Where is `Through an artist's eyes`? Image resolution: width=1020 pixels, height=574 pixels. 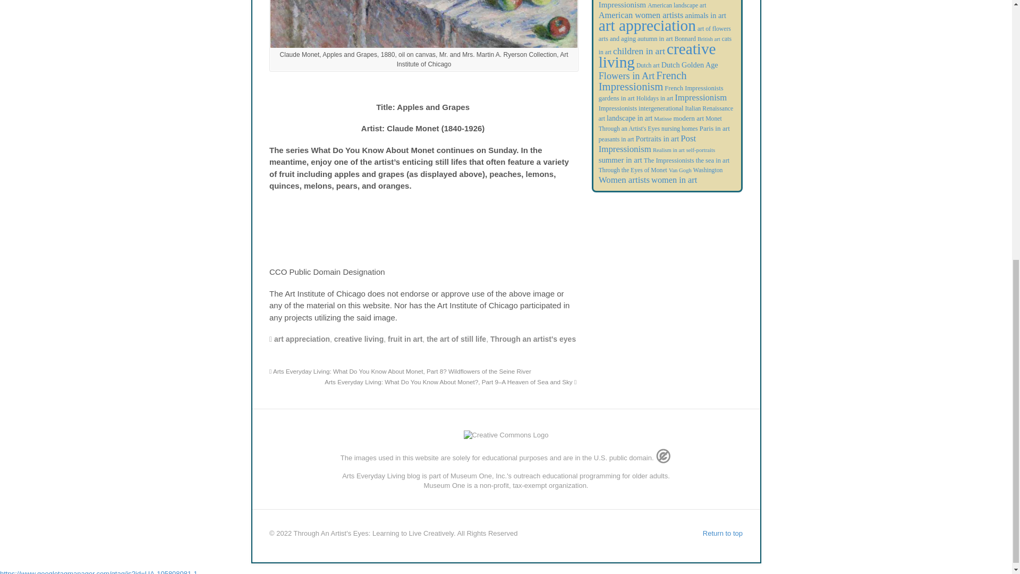 Through an artist's eyes is located at coordinates (533, 339).